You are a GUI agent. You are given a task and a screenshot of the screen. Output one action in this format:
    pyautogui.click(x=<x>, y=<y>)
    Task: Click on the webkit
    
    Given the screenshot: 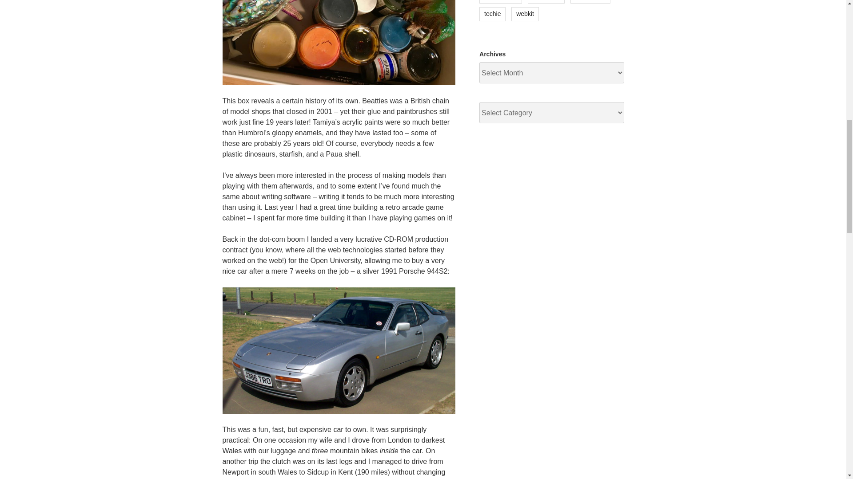 What is the action you would take?
    pyautogui.click(x=525, y=14)
    